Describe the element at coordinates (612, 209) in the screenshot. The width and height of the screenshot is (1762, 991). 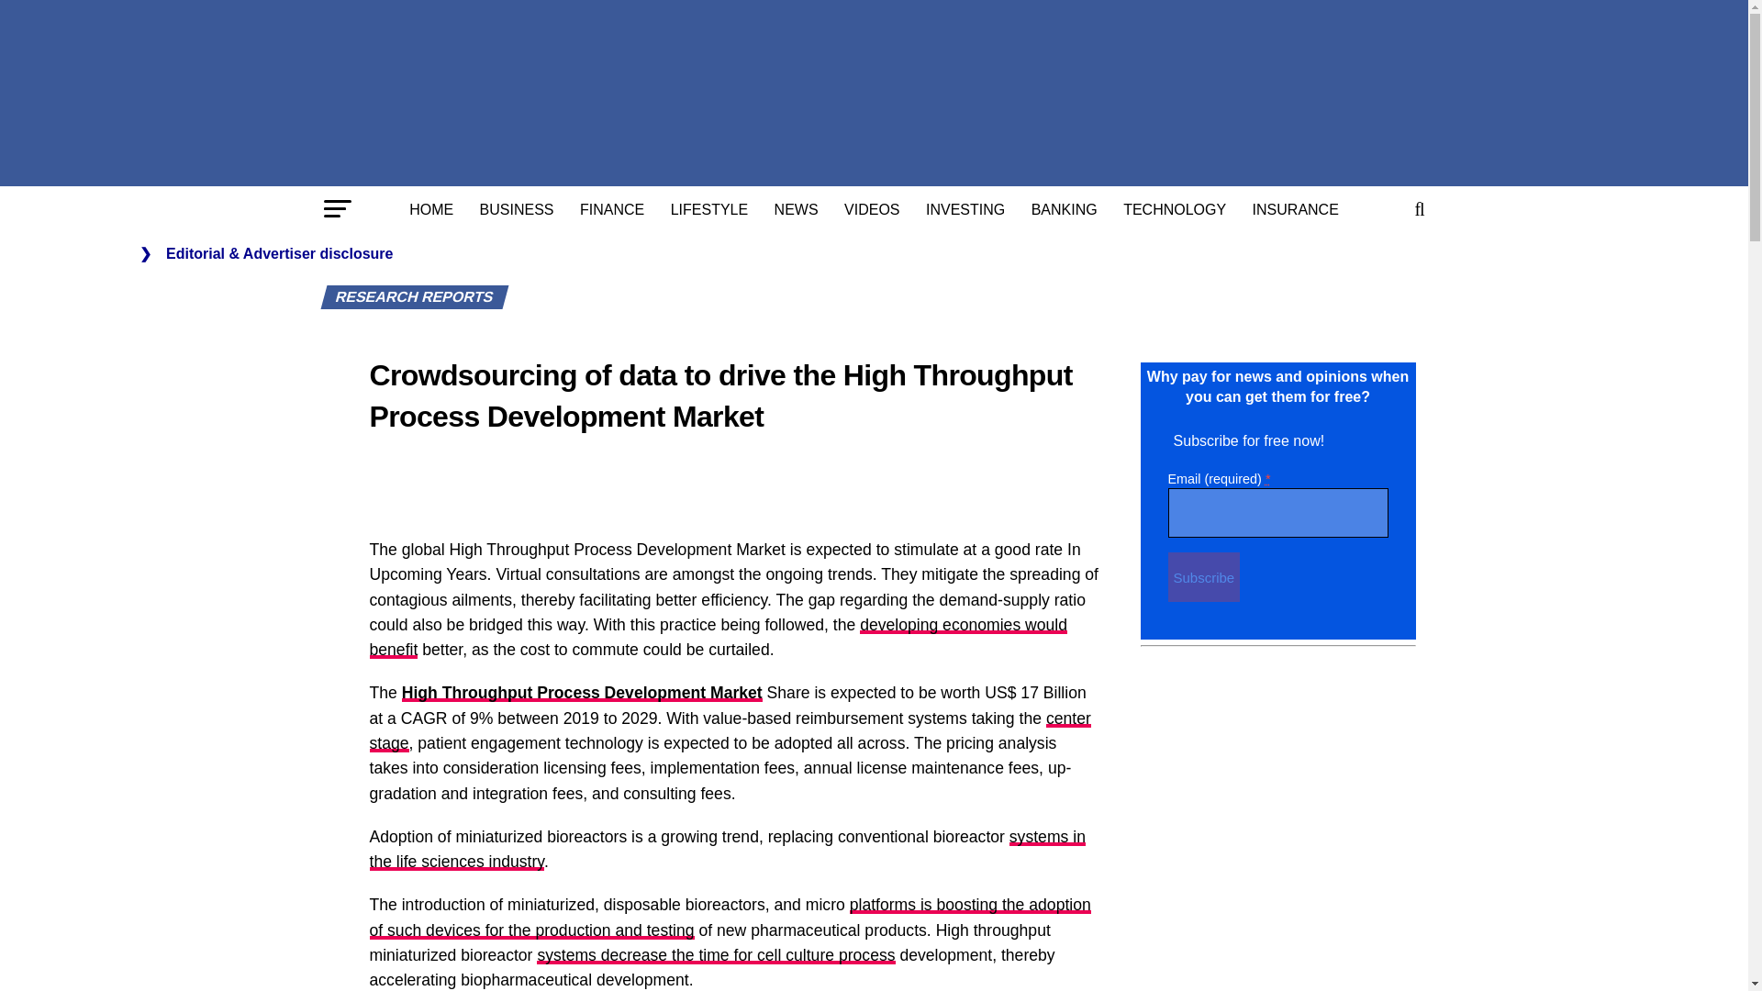
I see `FINANCE` at that location.